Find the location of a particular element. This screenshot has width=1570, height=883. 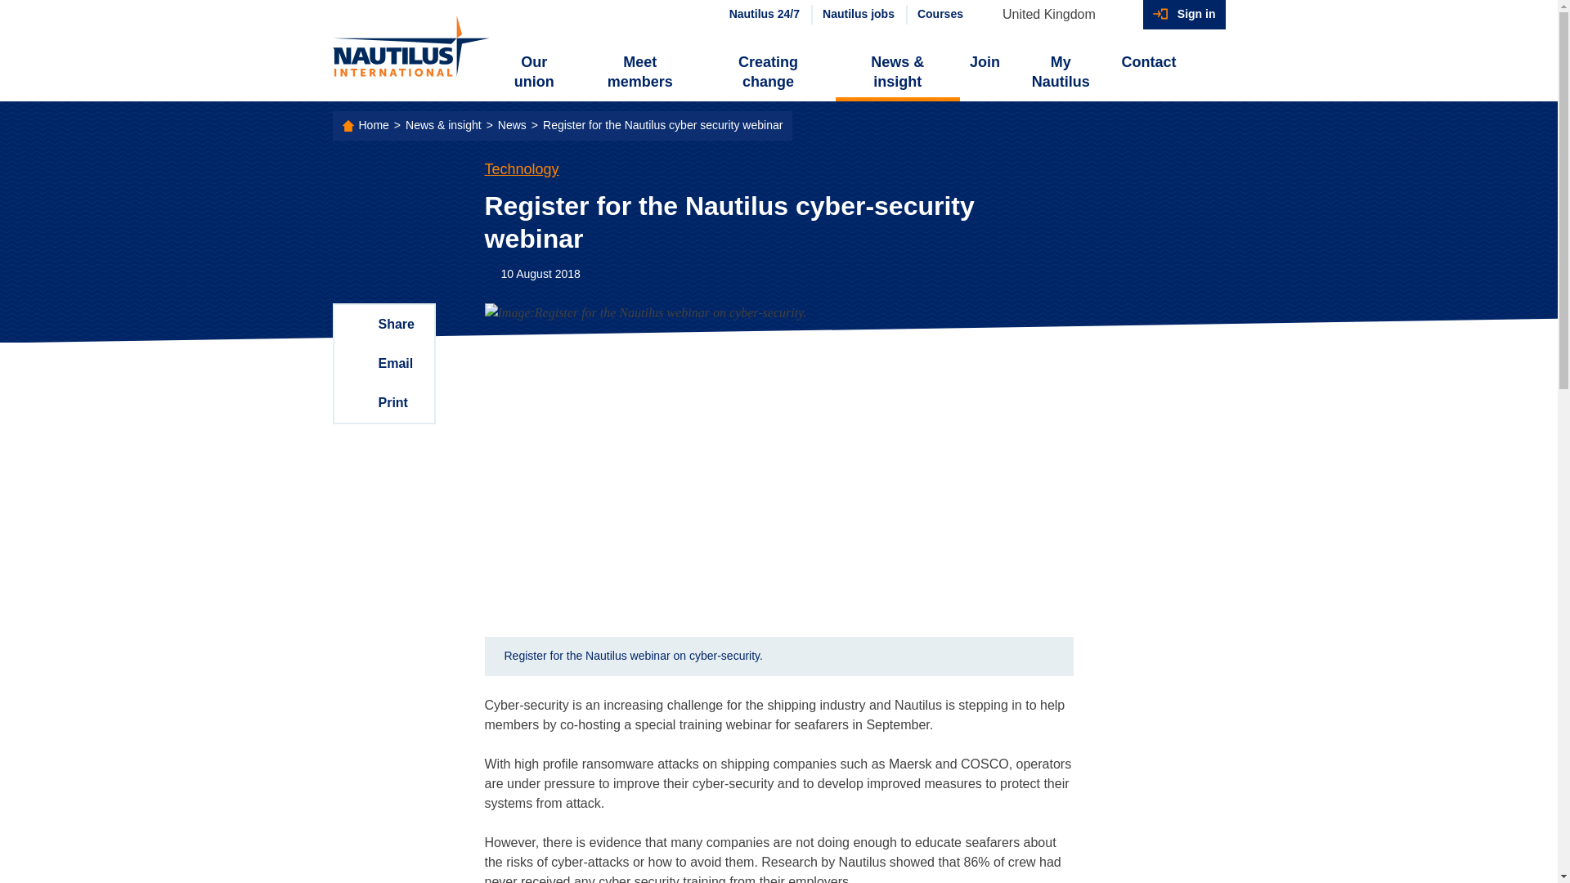

United Kingdom is located at coordinates (1056, 15).